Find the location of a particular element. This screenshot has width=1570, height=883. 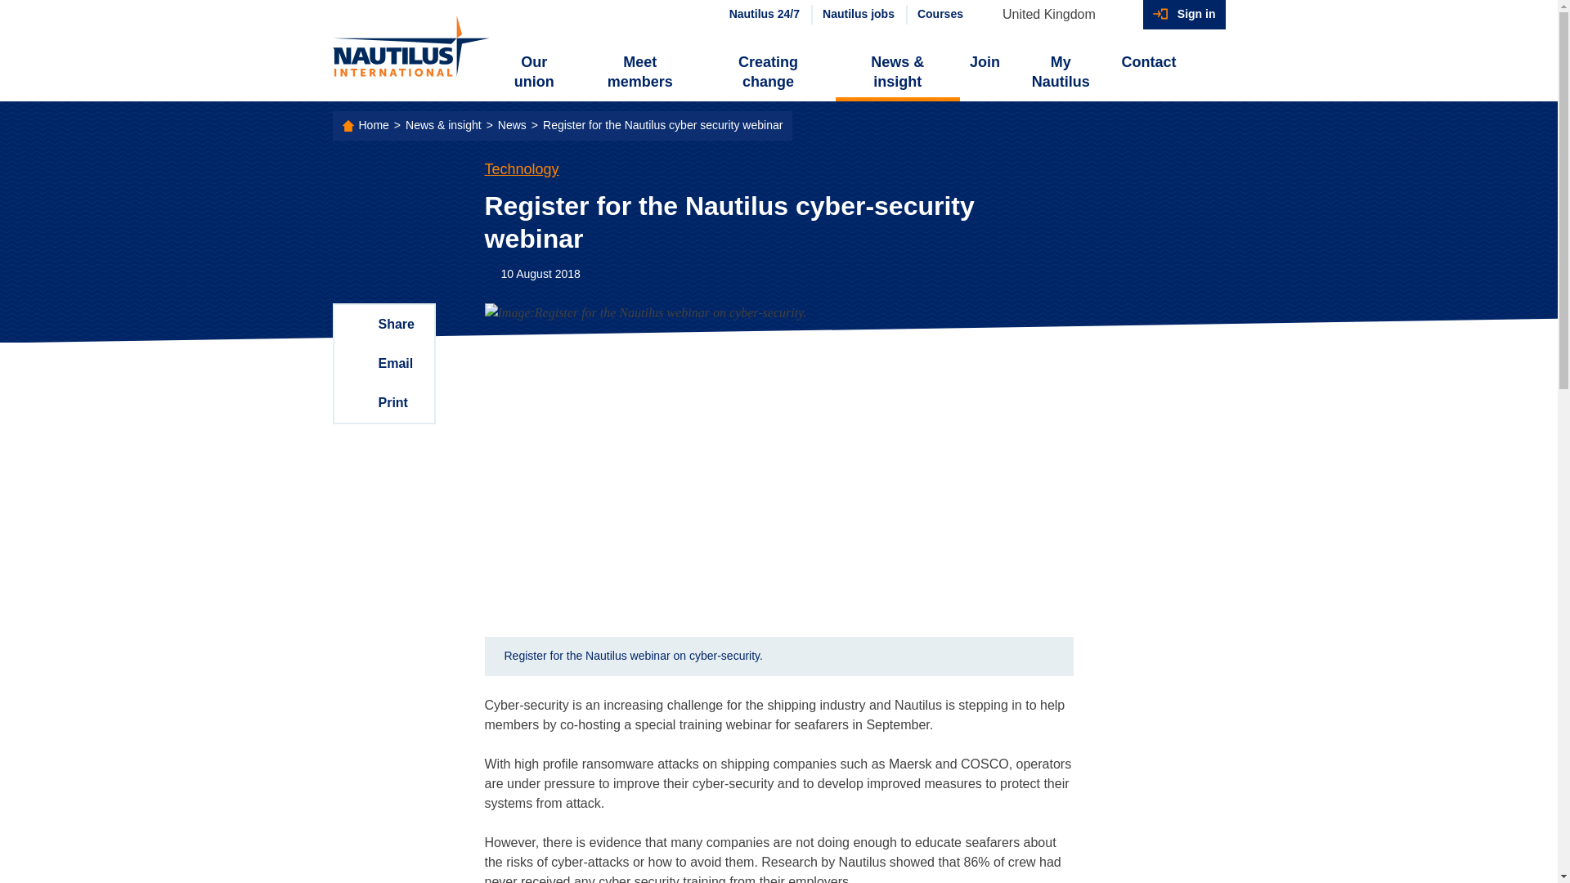

United Kingdom is located at coordinates (1056, 15).